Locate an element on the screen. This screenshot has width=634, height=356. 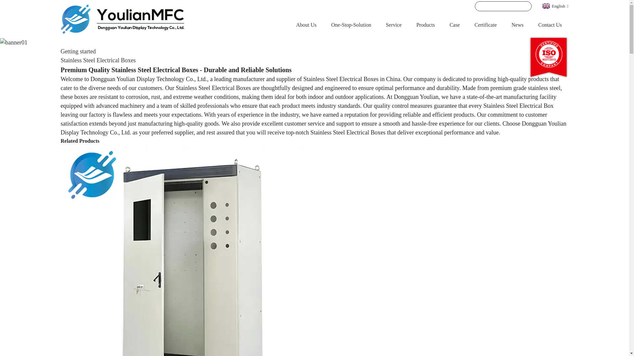
Getting started is located at coordinates (78, 51).